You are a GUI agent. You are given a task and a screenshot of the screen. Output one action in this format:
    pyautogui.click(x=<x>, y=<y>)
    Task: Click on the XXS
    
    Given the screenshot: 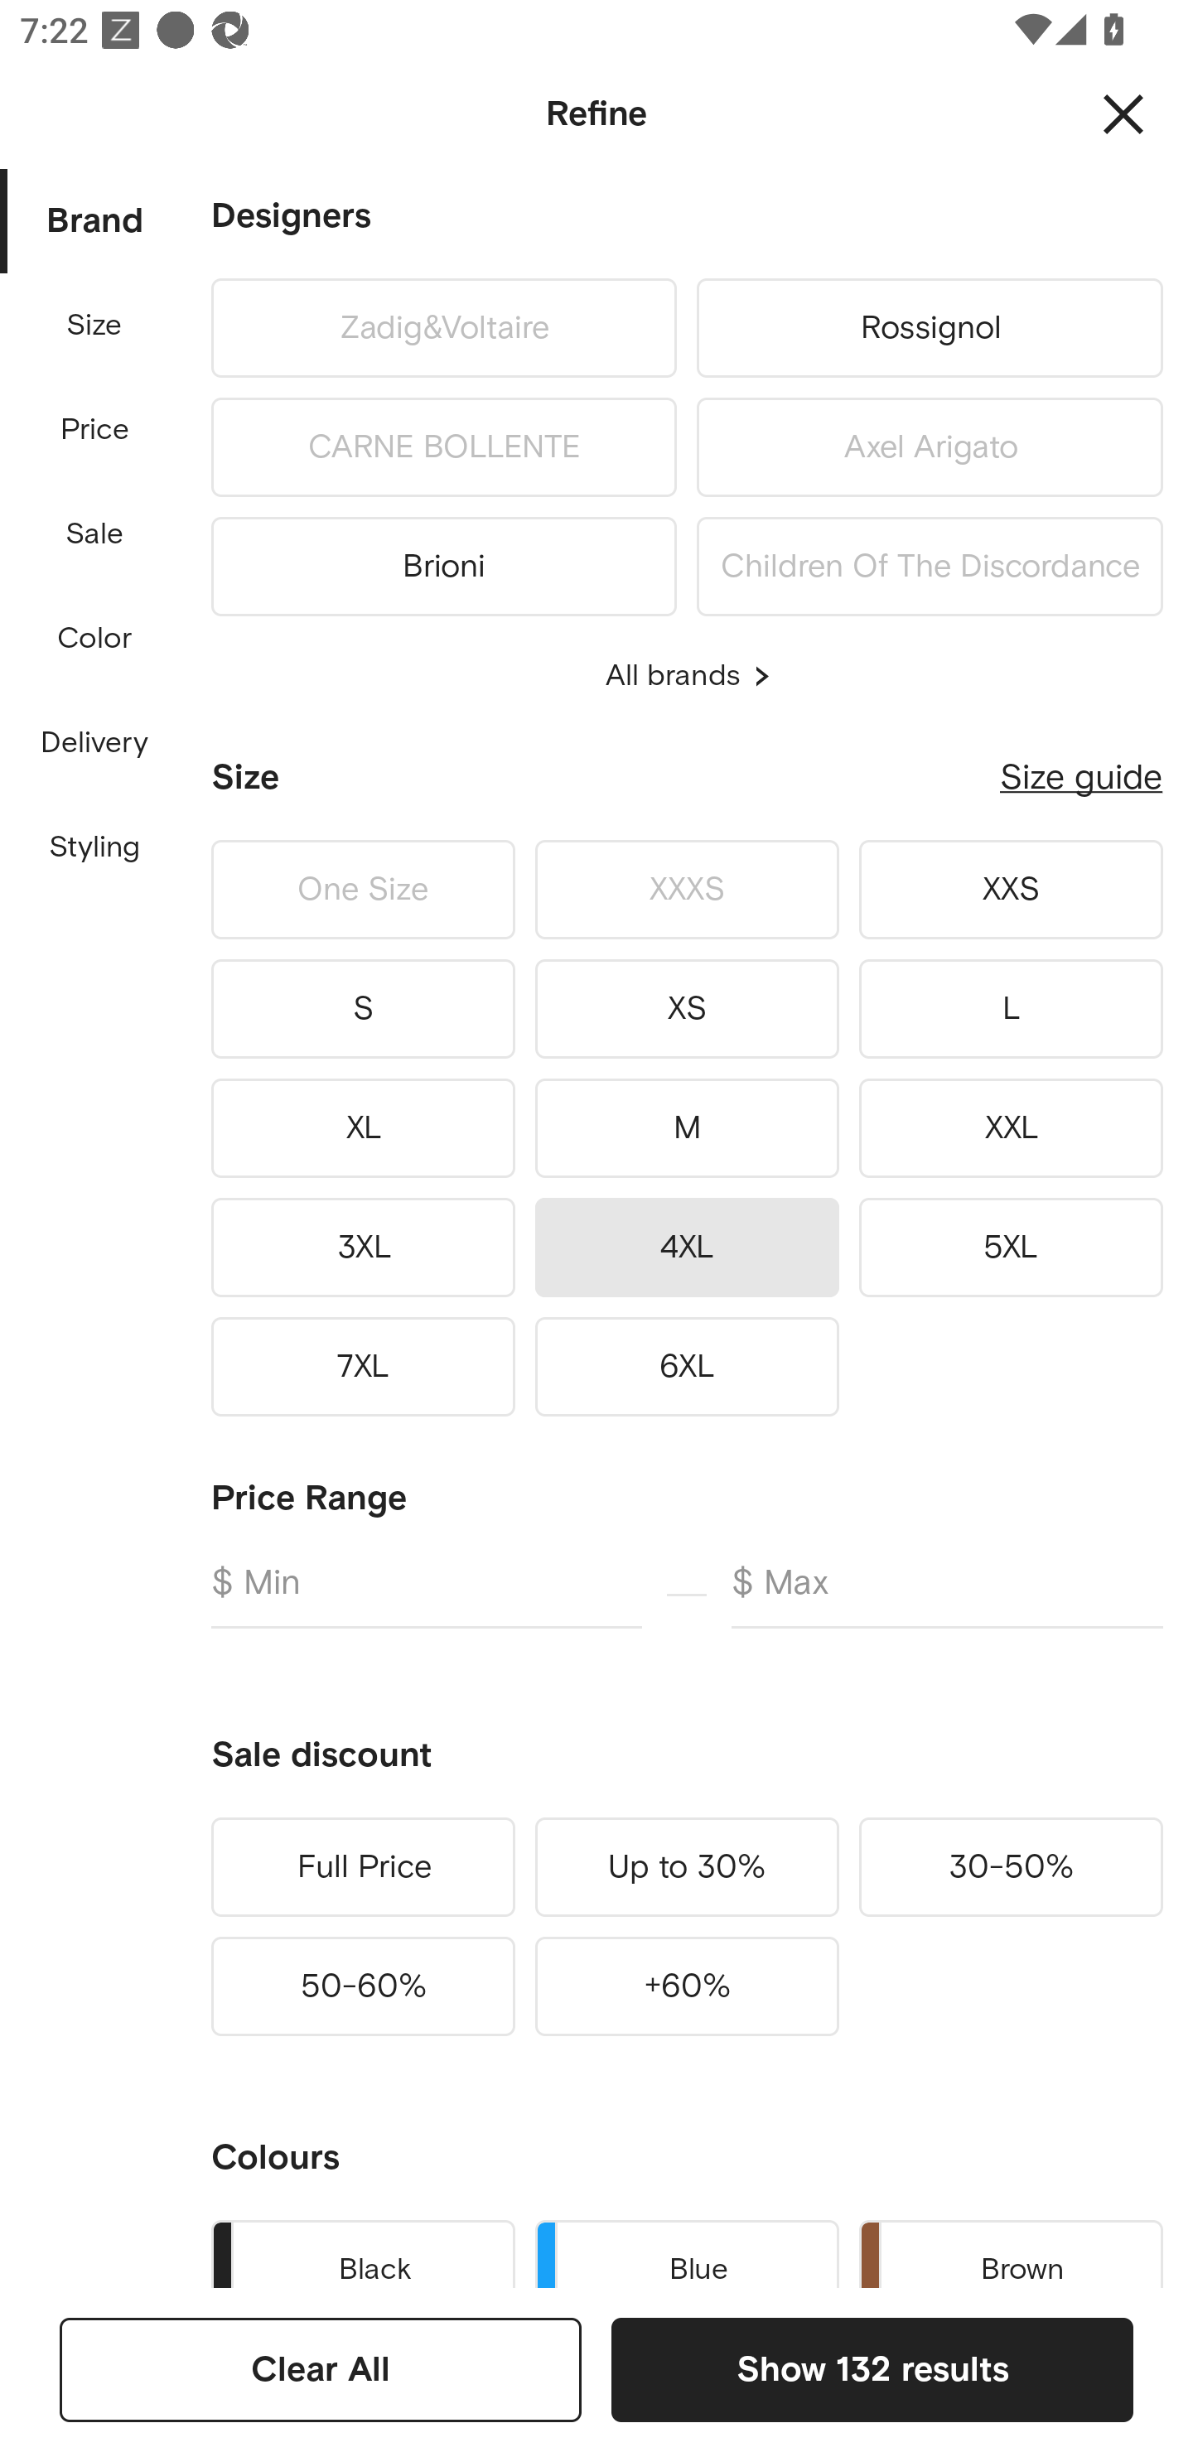 What is the action you would take?
    pyautogui.click(x=1011, y=890)
    